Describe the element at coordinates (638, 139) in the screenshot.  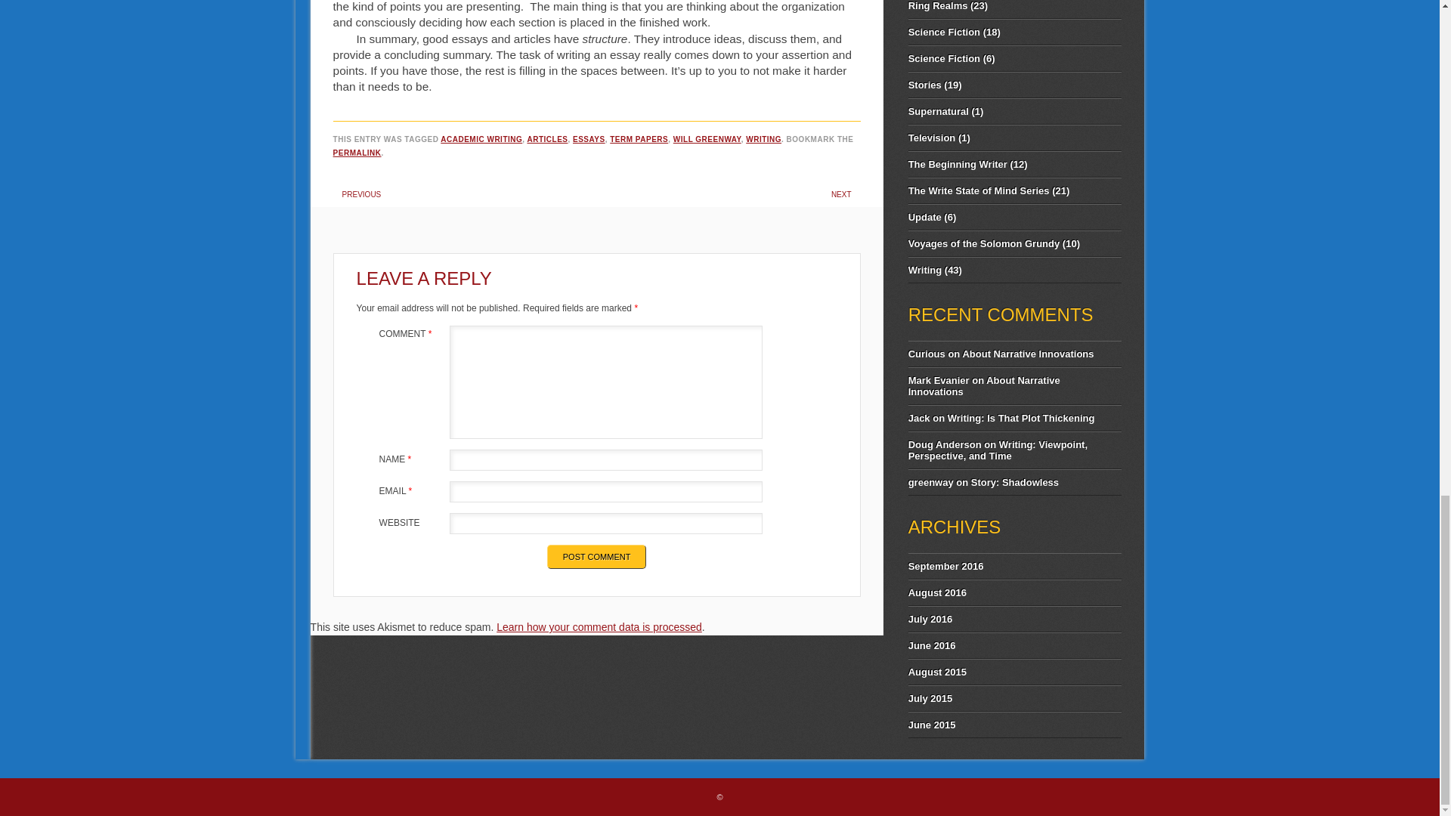
I see `TERM PAPERS` at that location.